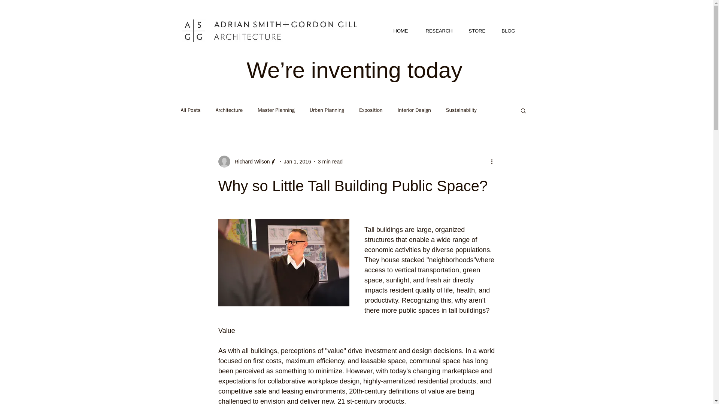 Image resolution: width=719 pixels, height=404 pixels. Describe the element at coordinates (441, 31) in the screenshot. I see `RESEARCH` at that location.